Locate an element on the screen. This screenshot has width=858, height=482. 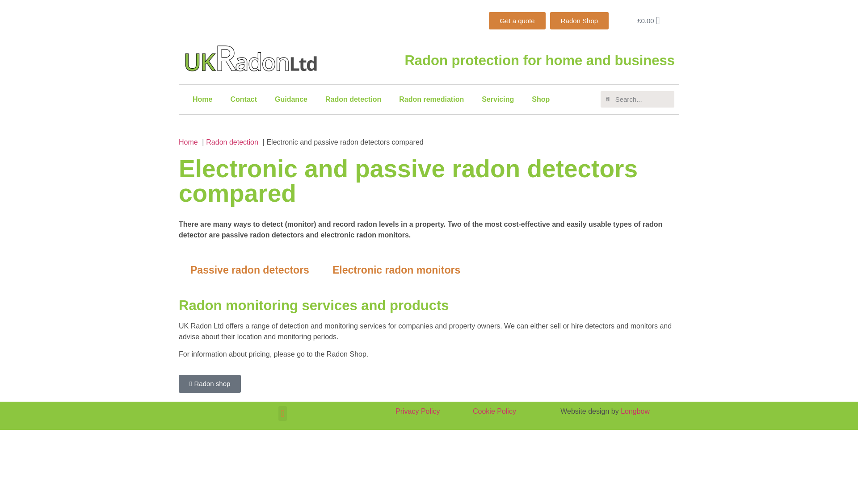
Contact is located at coordinates (244, 99).